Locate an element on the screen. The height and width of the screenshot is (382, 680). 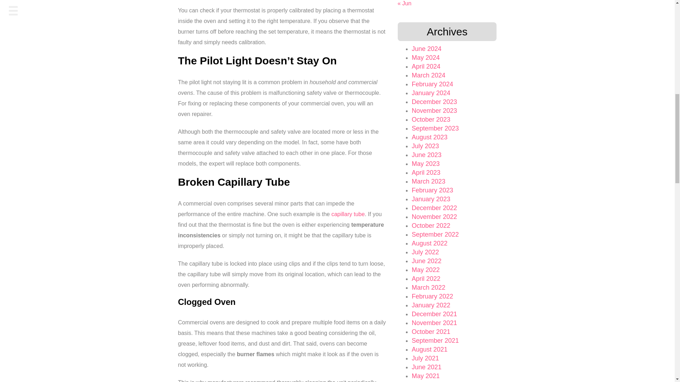
April 2024 is located at coordinates (426, 66).